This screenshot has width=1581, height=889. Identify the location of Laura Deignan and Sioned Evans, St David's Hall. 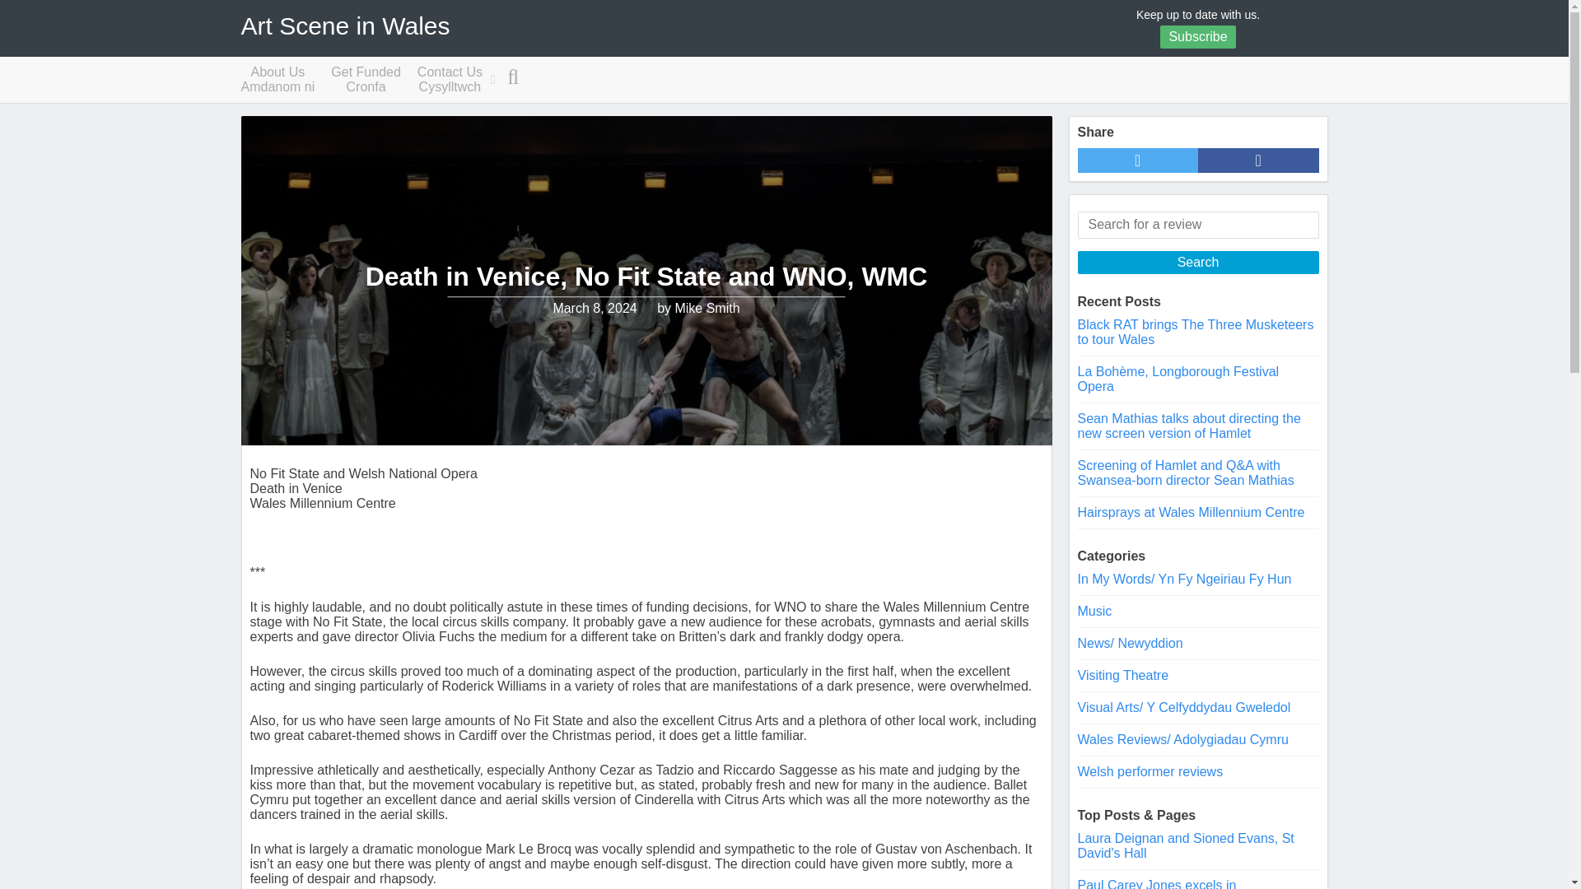
(277, 80).